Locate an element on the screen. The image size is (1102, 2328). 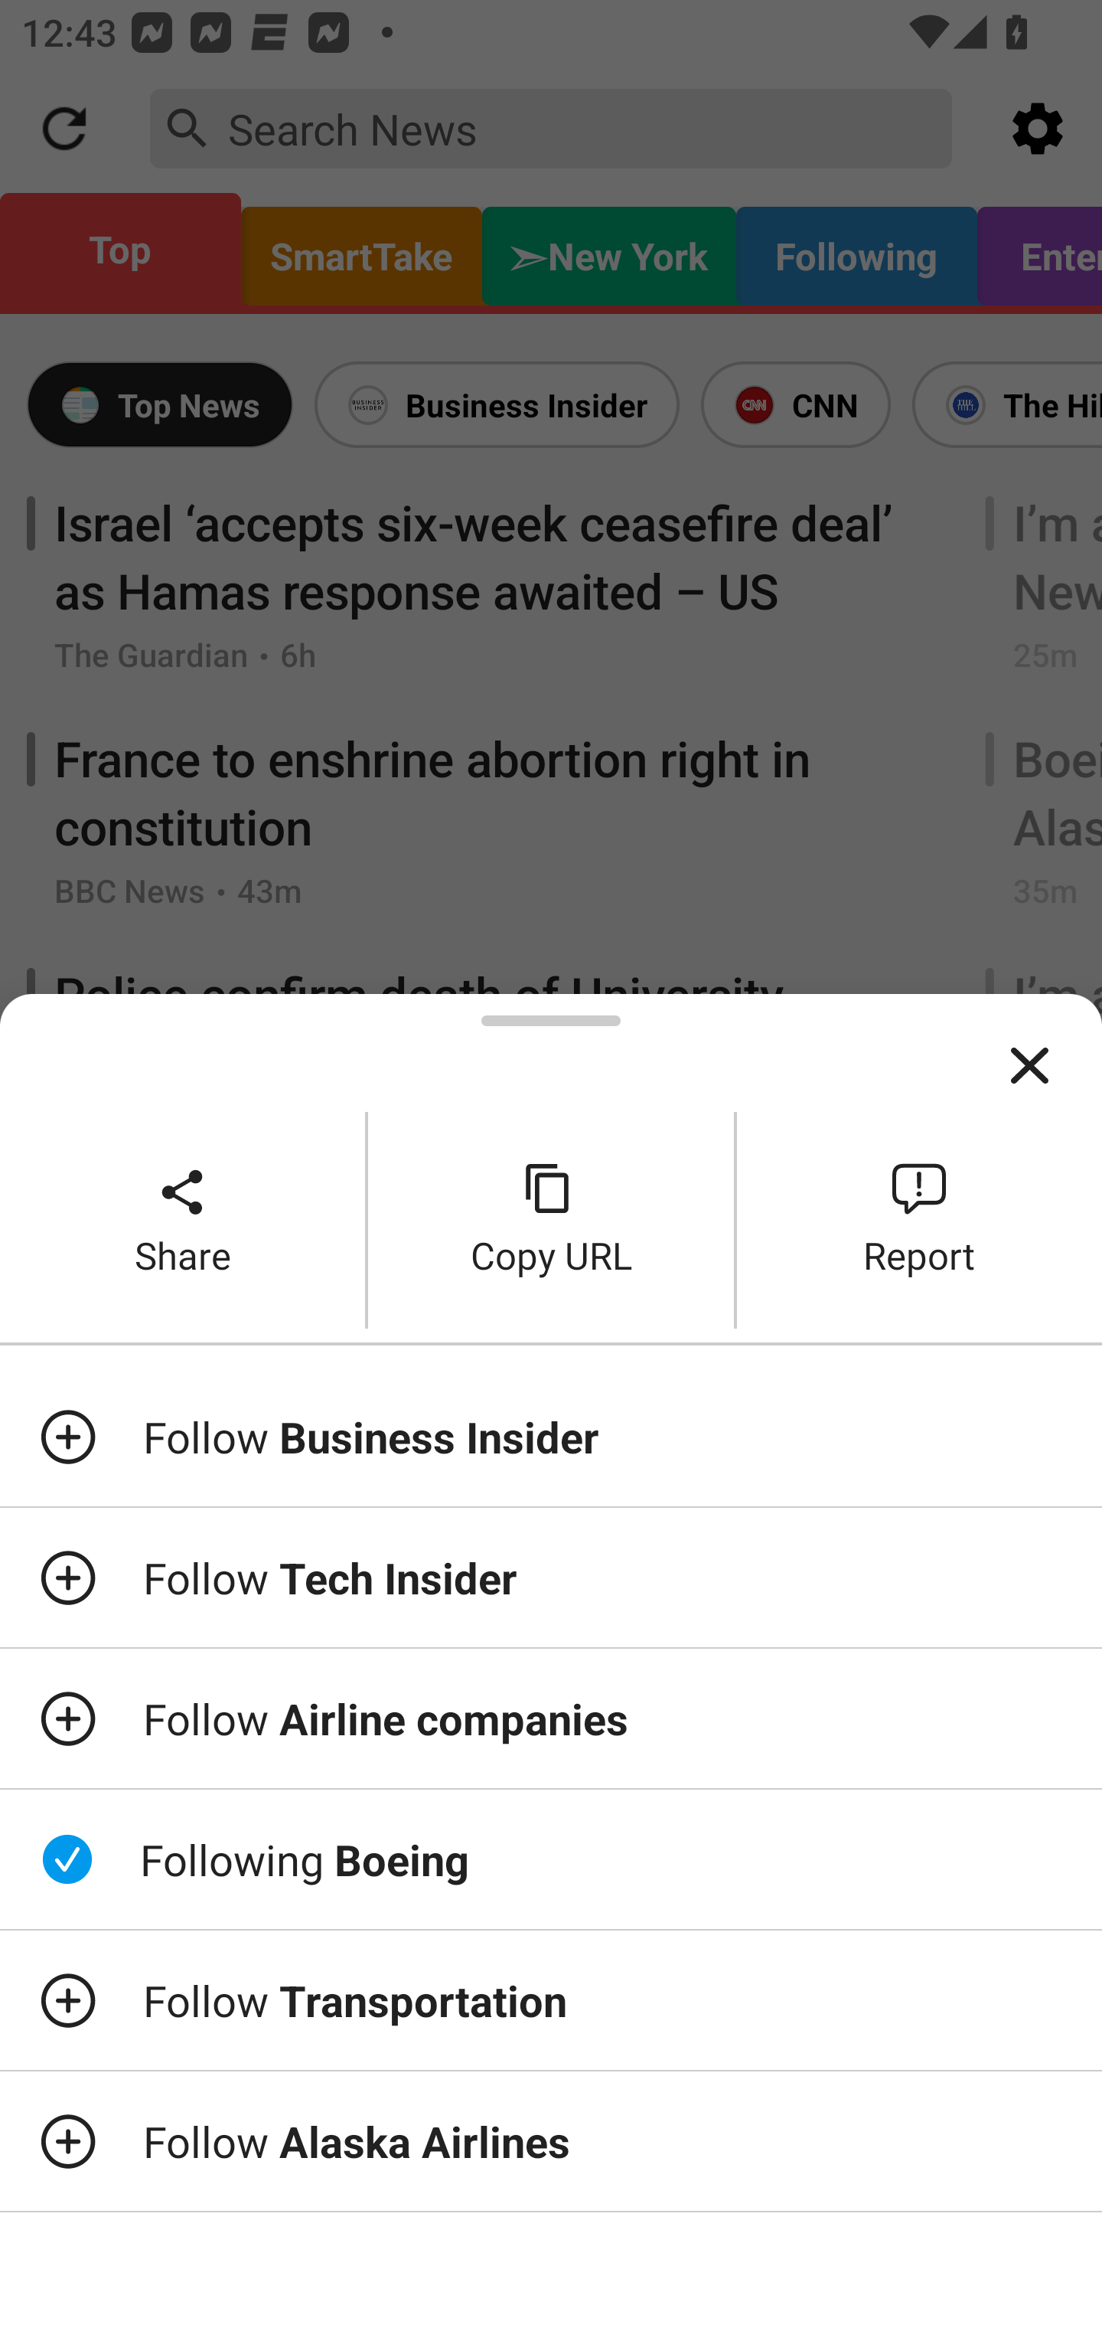
Follow Alaska Airlines is located at coordinates (551, 2141).